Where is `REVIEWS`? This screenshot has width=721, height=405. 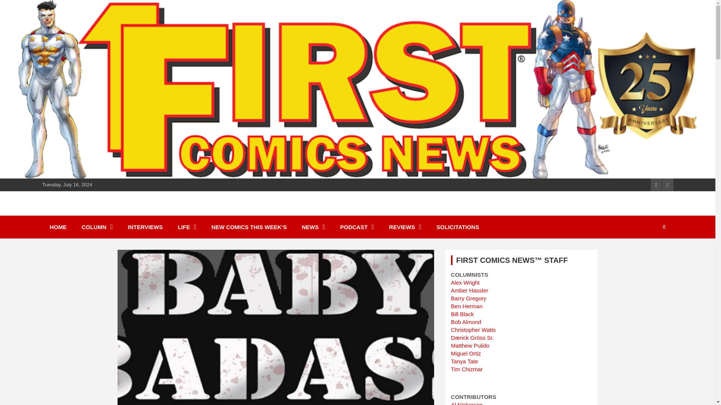
REVIEWS is located at coordinates (405, 227).